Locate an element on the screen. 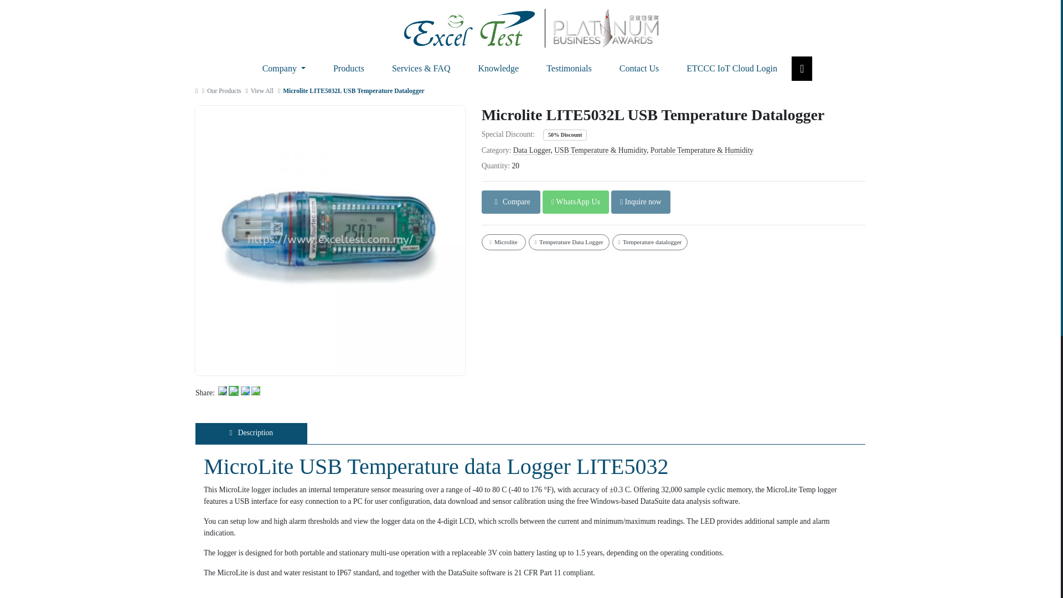 The image size is (1063, 598). Testimonials is located at coordinates (569, 68).